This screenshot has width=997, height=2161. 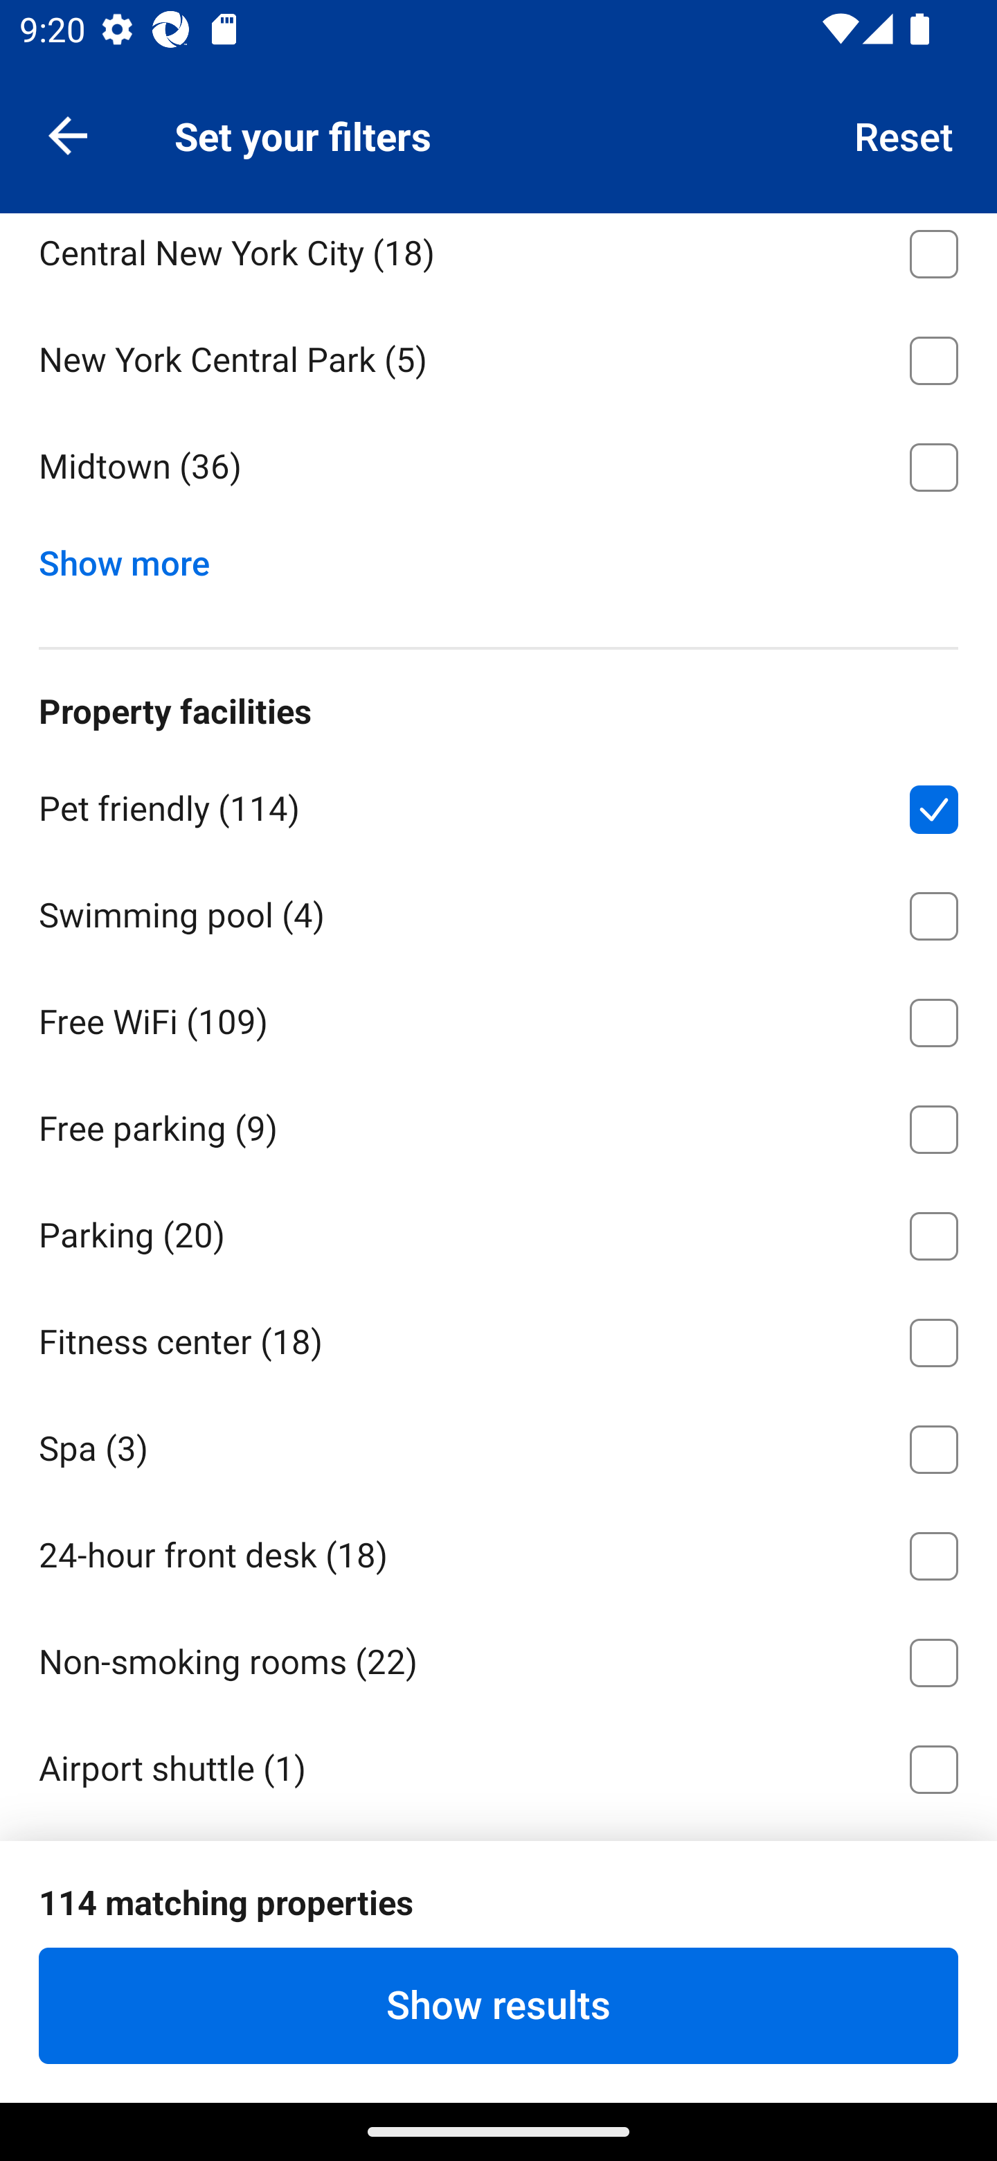 I want to click on Free WiFi ⁦(109), so click(x=498, y=1017).